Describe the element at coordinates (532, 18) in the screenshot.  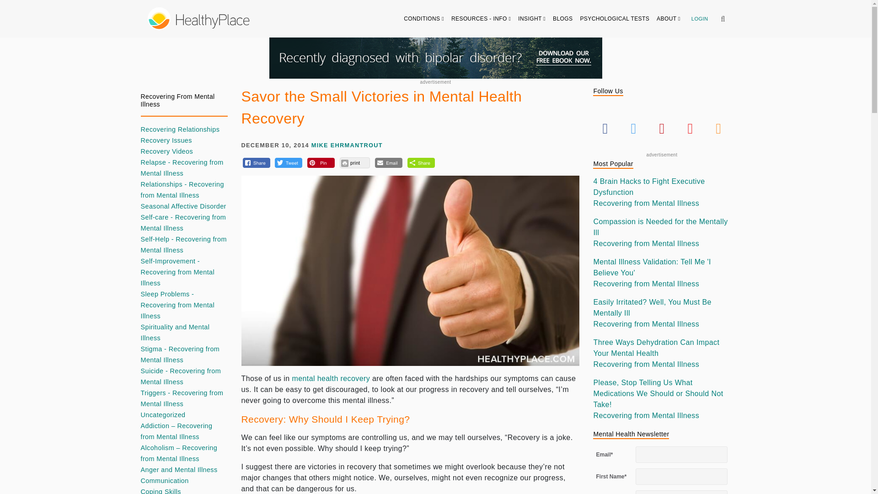
I see `INSIGHT` at that location.